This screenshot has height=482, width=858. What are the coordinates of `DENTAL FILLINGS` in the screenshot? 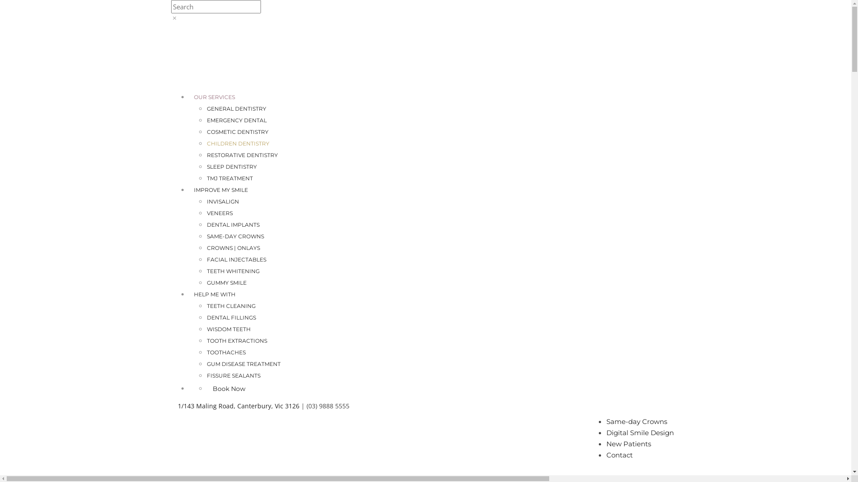 It's located at (231, 318).